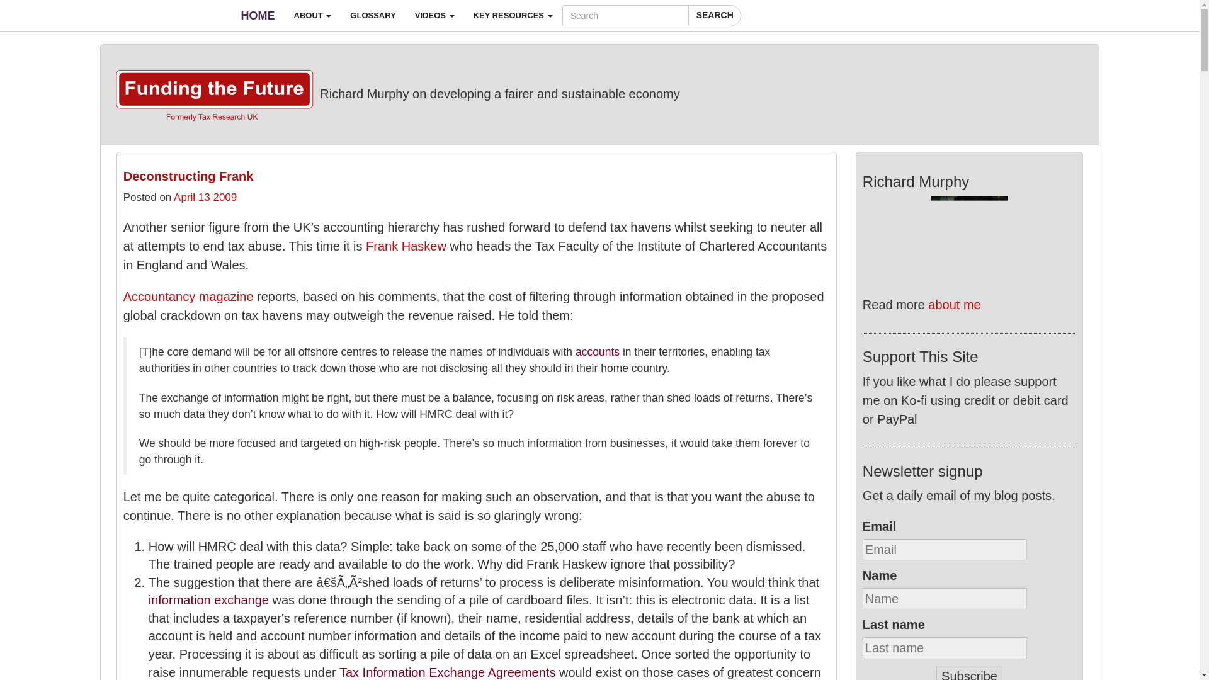  What do you see at coordinates (258, 15) in the screenshot?
I see `HOME` at bounding box center [258, 15].